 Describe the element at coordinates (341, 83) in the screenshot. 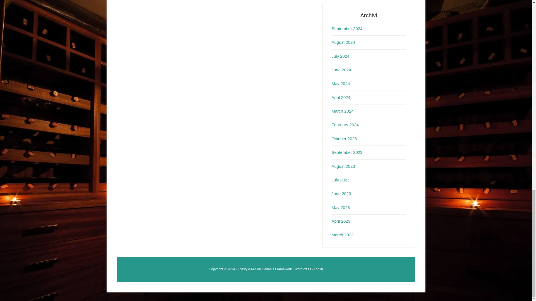

I see `May 2024` at that location.